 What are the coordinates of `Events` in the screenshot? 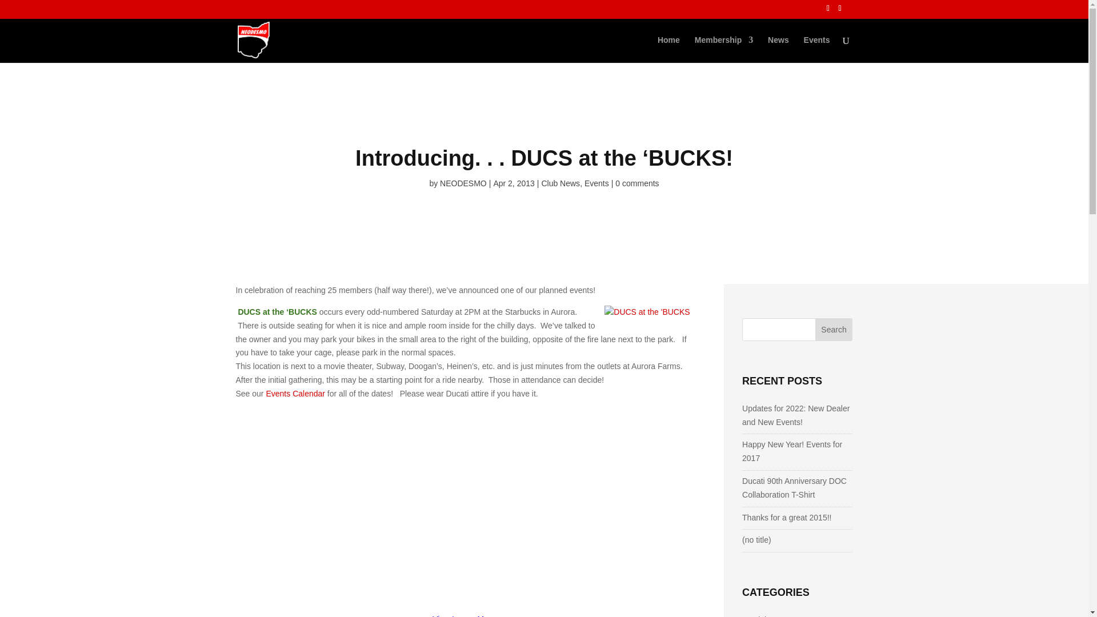 It's located at (596, 183).